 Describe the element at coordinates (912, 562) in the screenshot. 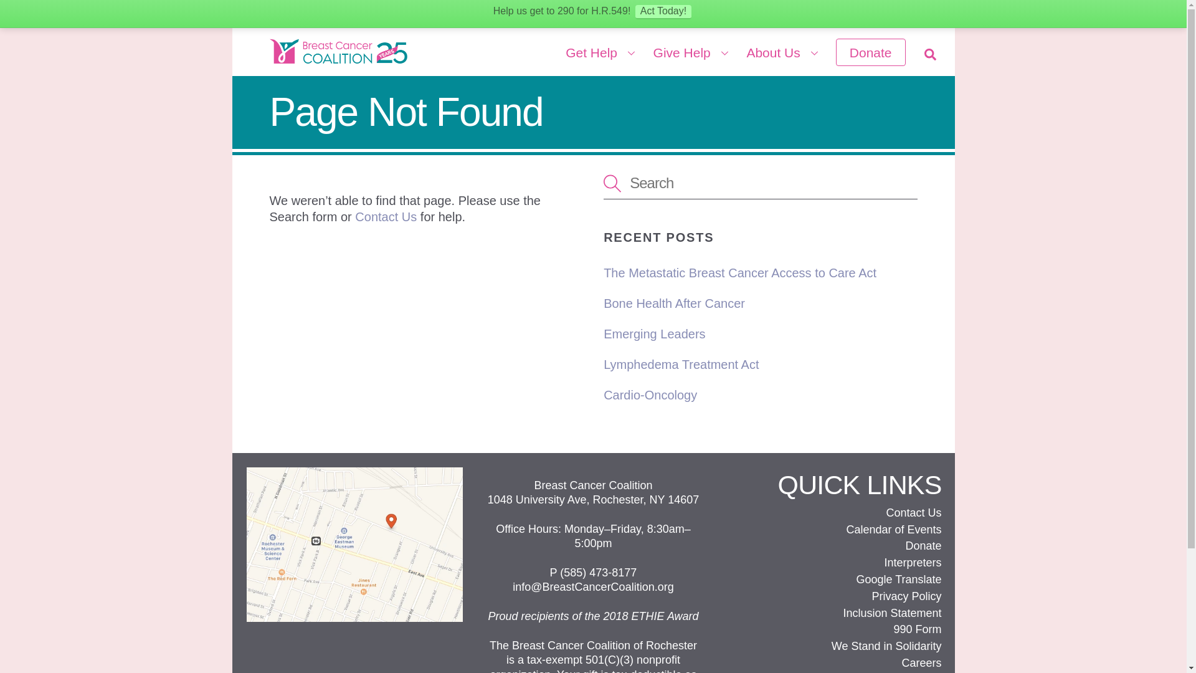

I see `Bone Health After Cancer` at that location.